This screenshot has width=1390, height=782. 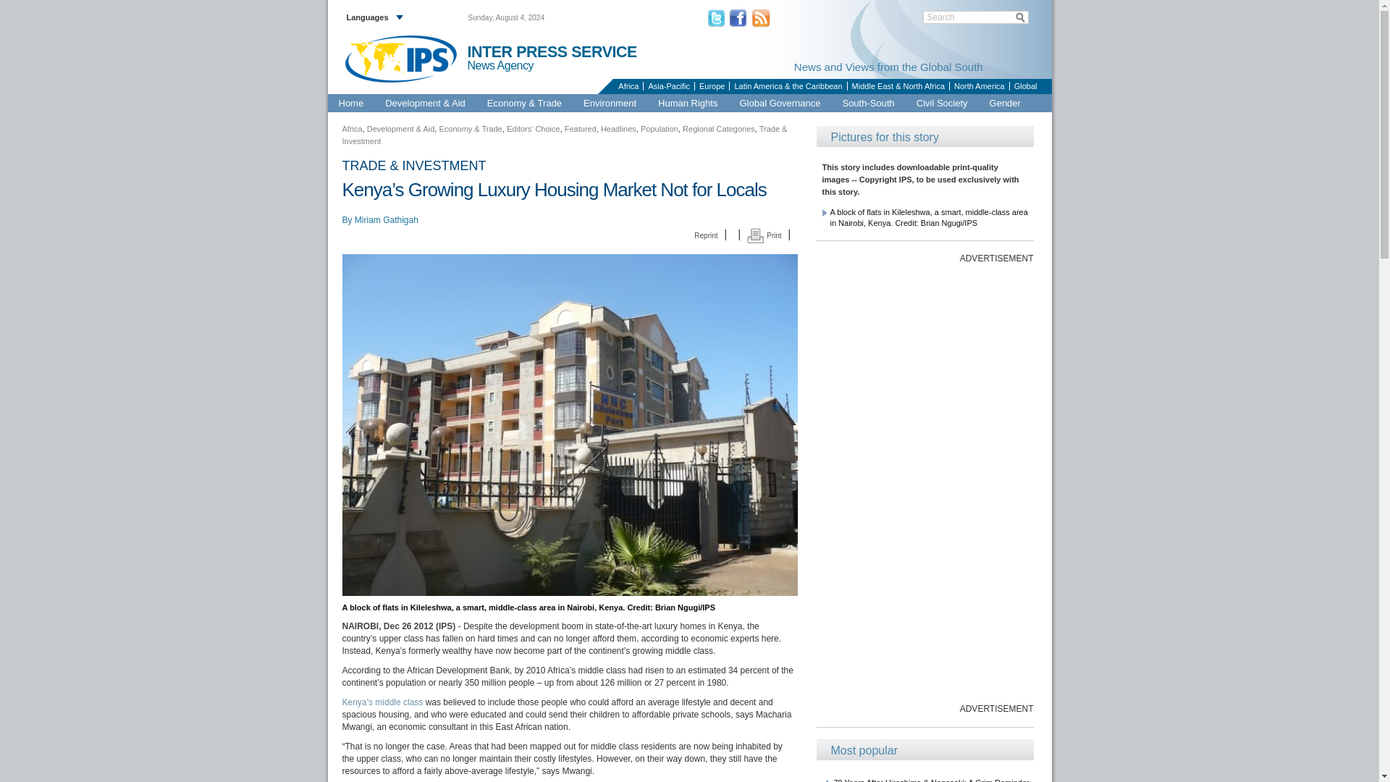 What do you see at coordinates (627, 86) in the screenshot?
I see `Africa` at bounding box center [627, 86].